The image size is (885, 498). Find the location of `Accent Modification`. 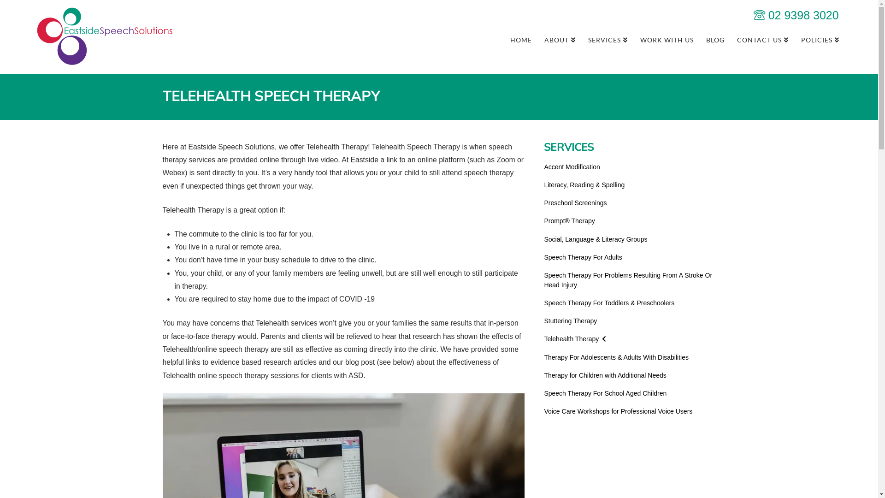

Accent Modification is located at coordinates (572, 167).